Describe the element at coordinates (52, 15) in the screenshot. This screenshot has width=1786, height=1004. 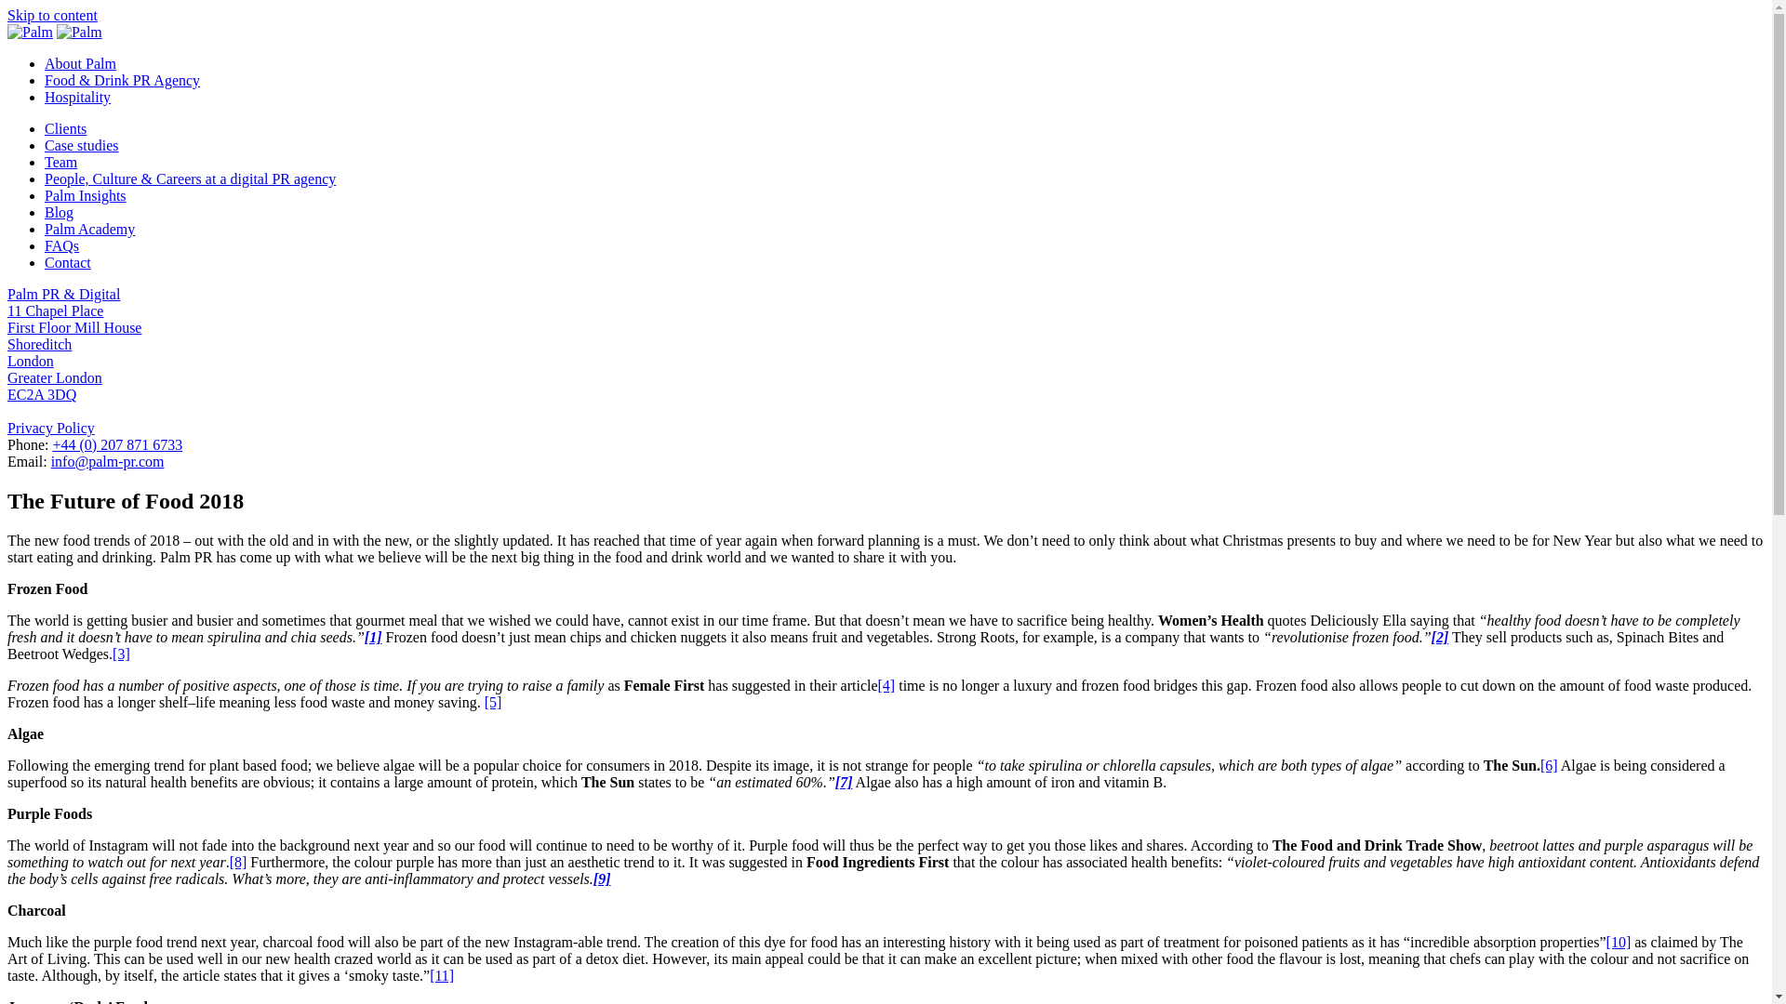
I see `Skip to content` at that location.